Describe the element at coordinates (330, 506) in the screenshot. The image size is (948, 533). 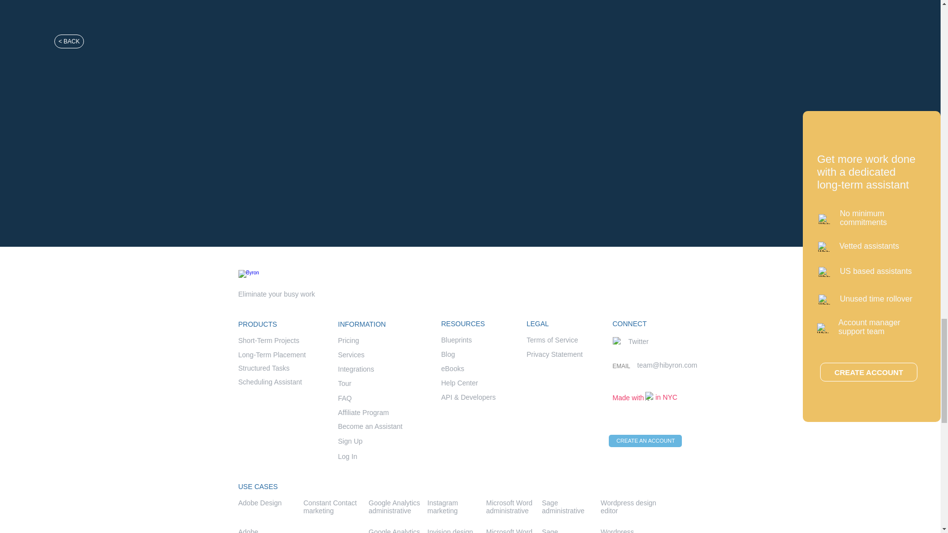
I see `Constant Contact marketing` at that location.